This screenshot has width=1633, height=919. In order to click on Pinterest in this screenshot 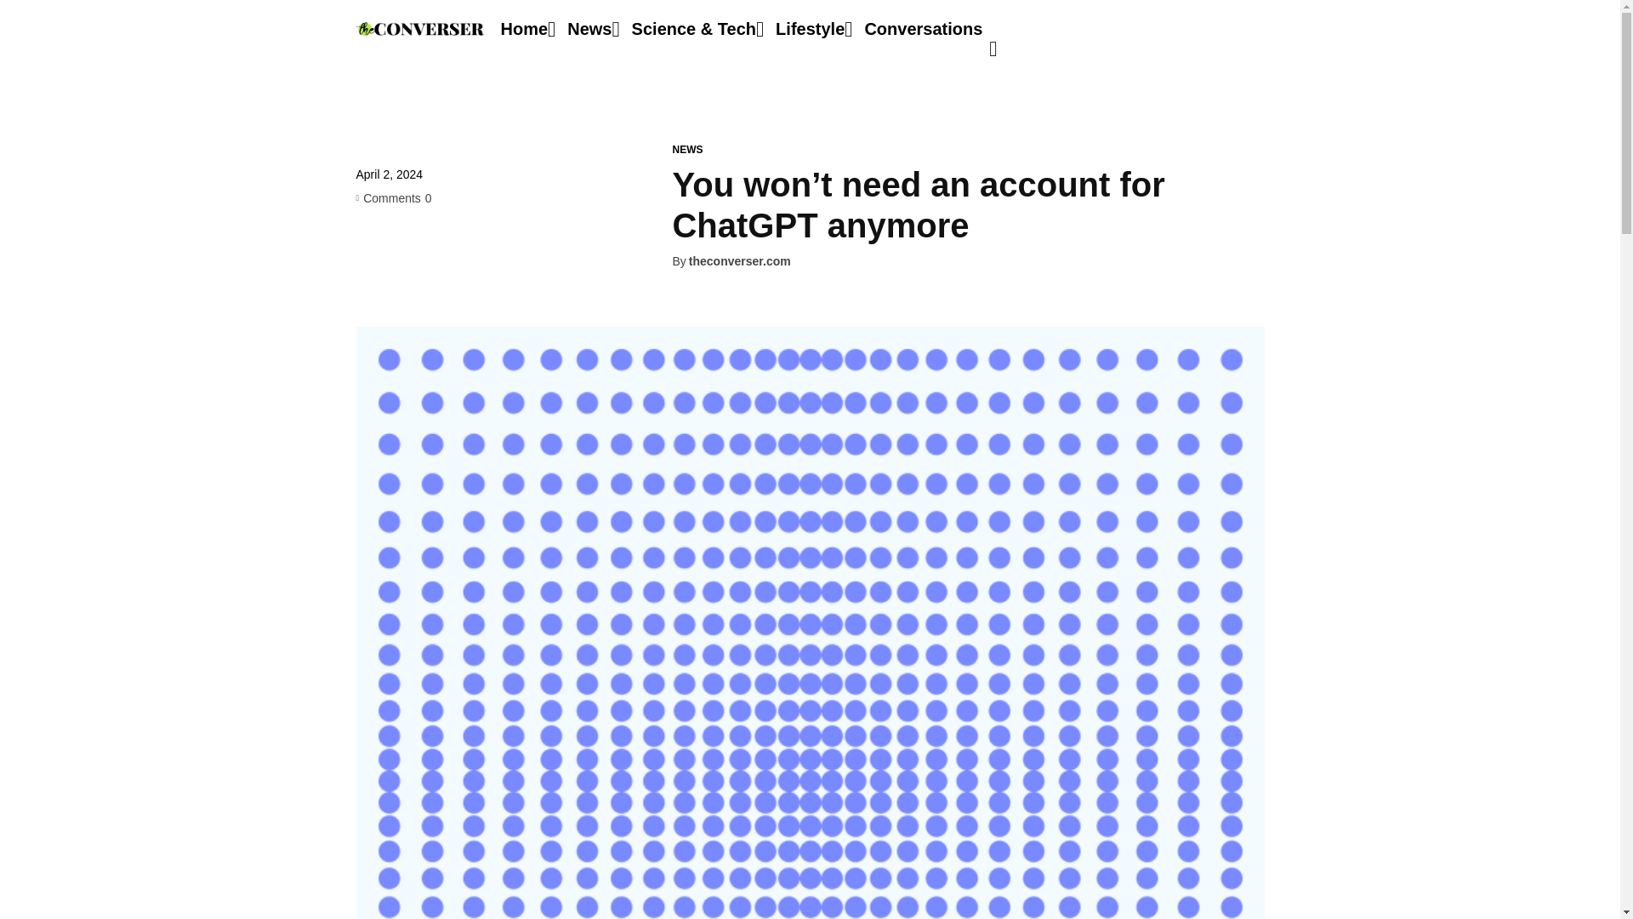, I will do `click(451, 263)`.